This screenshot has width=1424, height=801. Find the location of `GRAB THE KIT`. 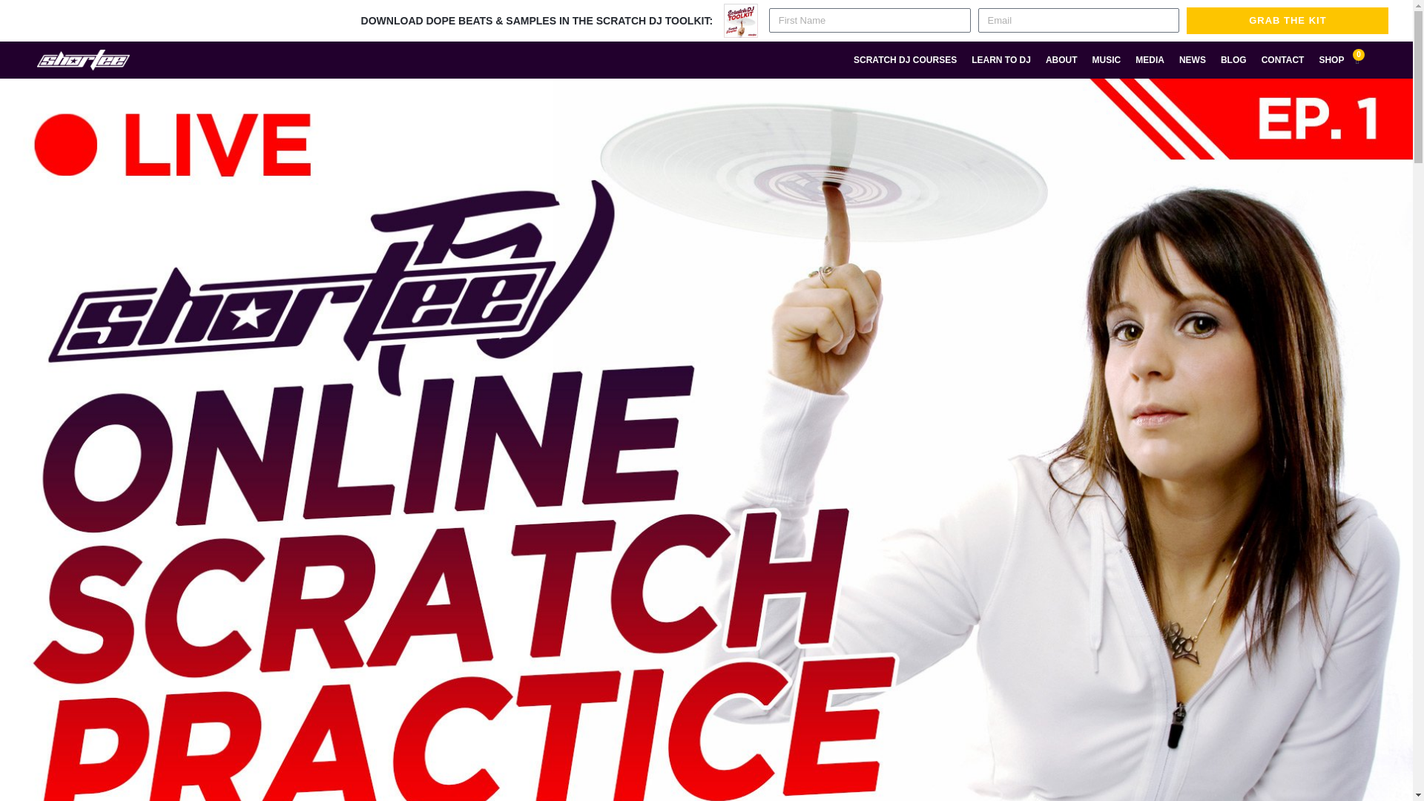

GRAB THE KIT is located at coordinates (1288, 21).